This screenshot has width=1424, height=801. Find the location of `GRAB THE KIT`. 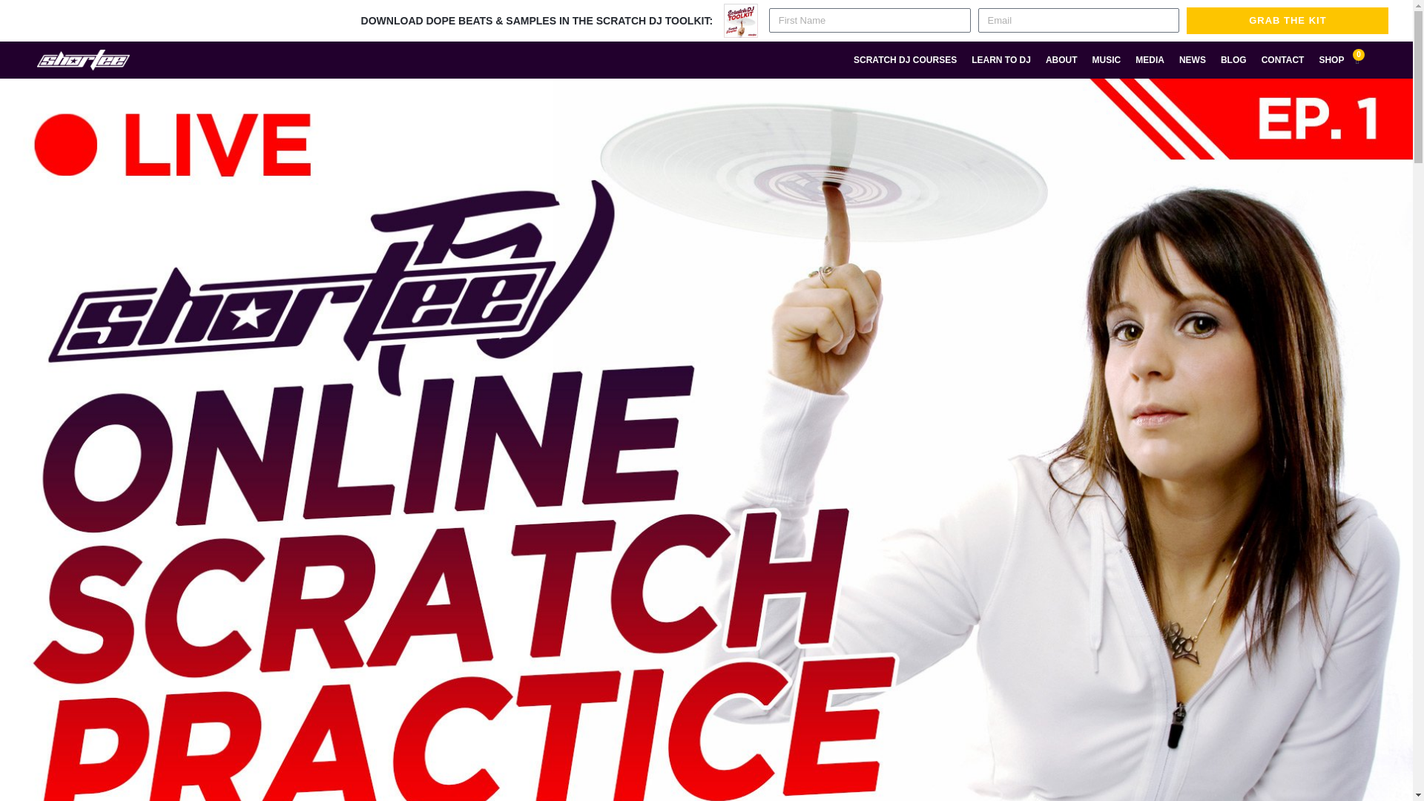

GRAB THE KIT is located at coordinates (1288, 21).